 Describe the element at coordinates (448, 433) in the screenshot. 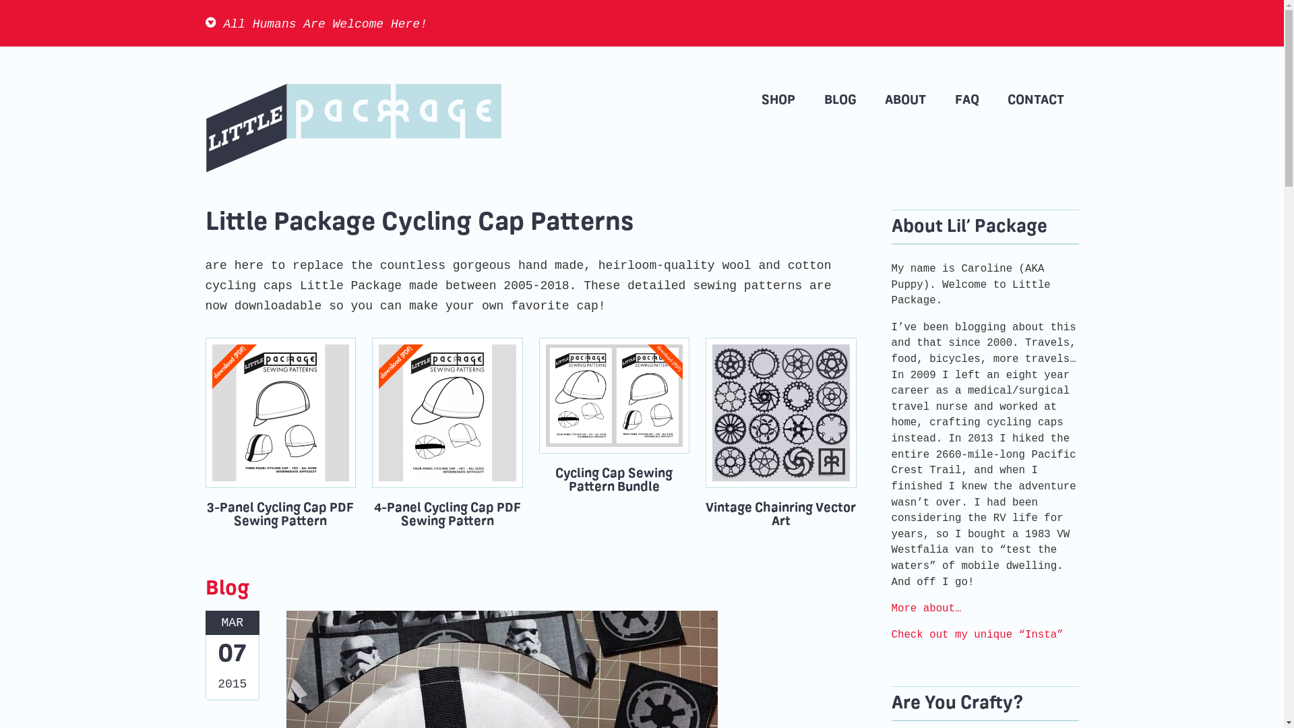

I see `4-Panel Cycling Cap PDF Sewing Pattern` at that location.